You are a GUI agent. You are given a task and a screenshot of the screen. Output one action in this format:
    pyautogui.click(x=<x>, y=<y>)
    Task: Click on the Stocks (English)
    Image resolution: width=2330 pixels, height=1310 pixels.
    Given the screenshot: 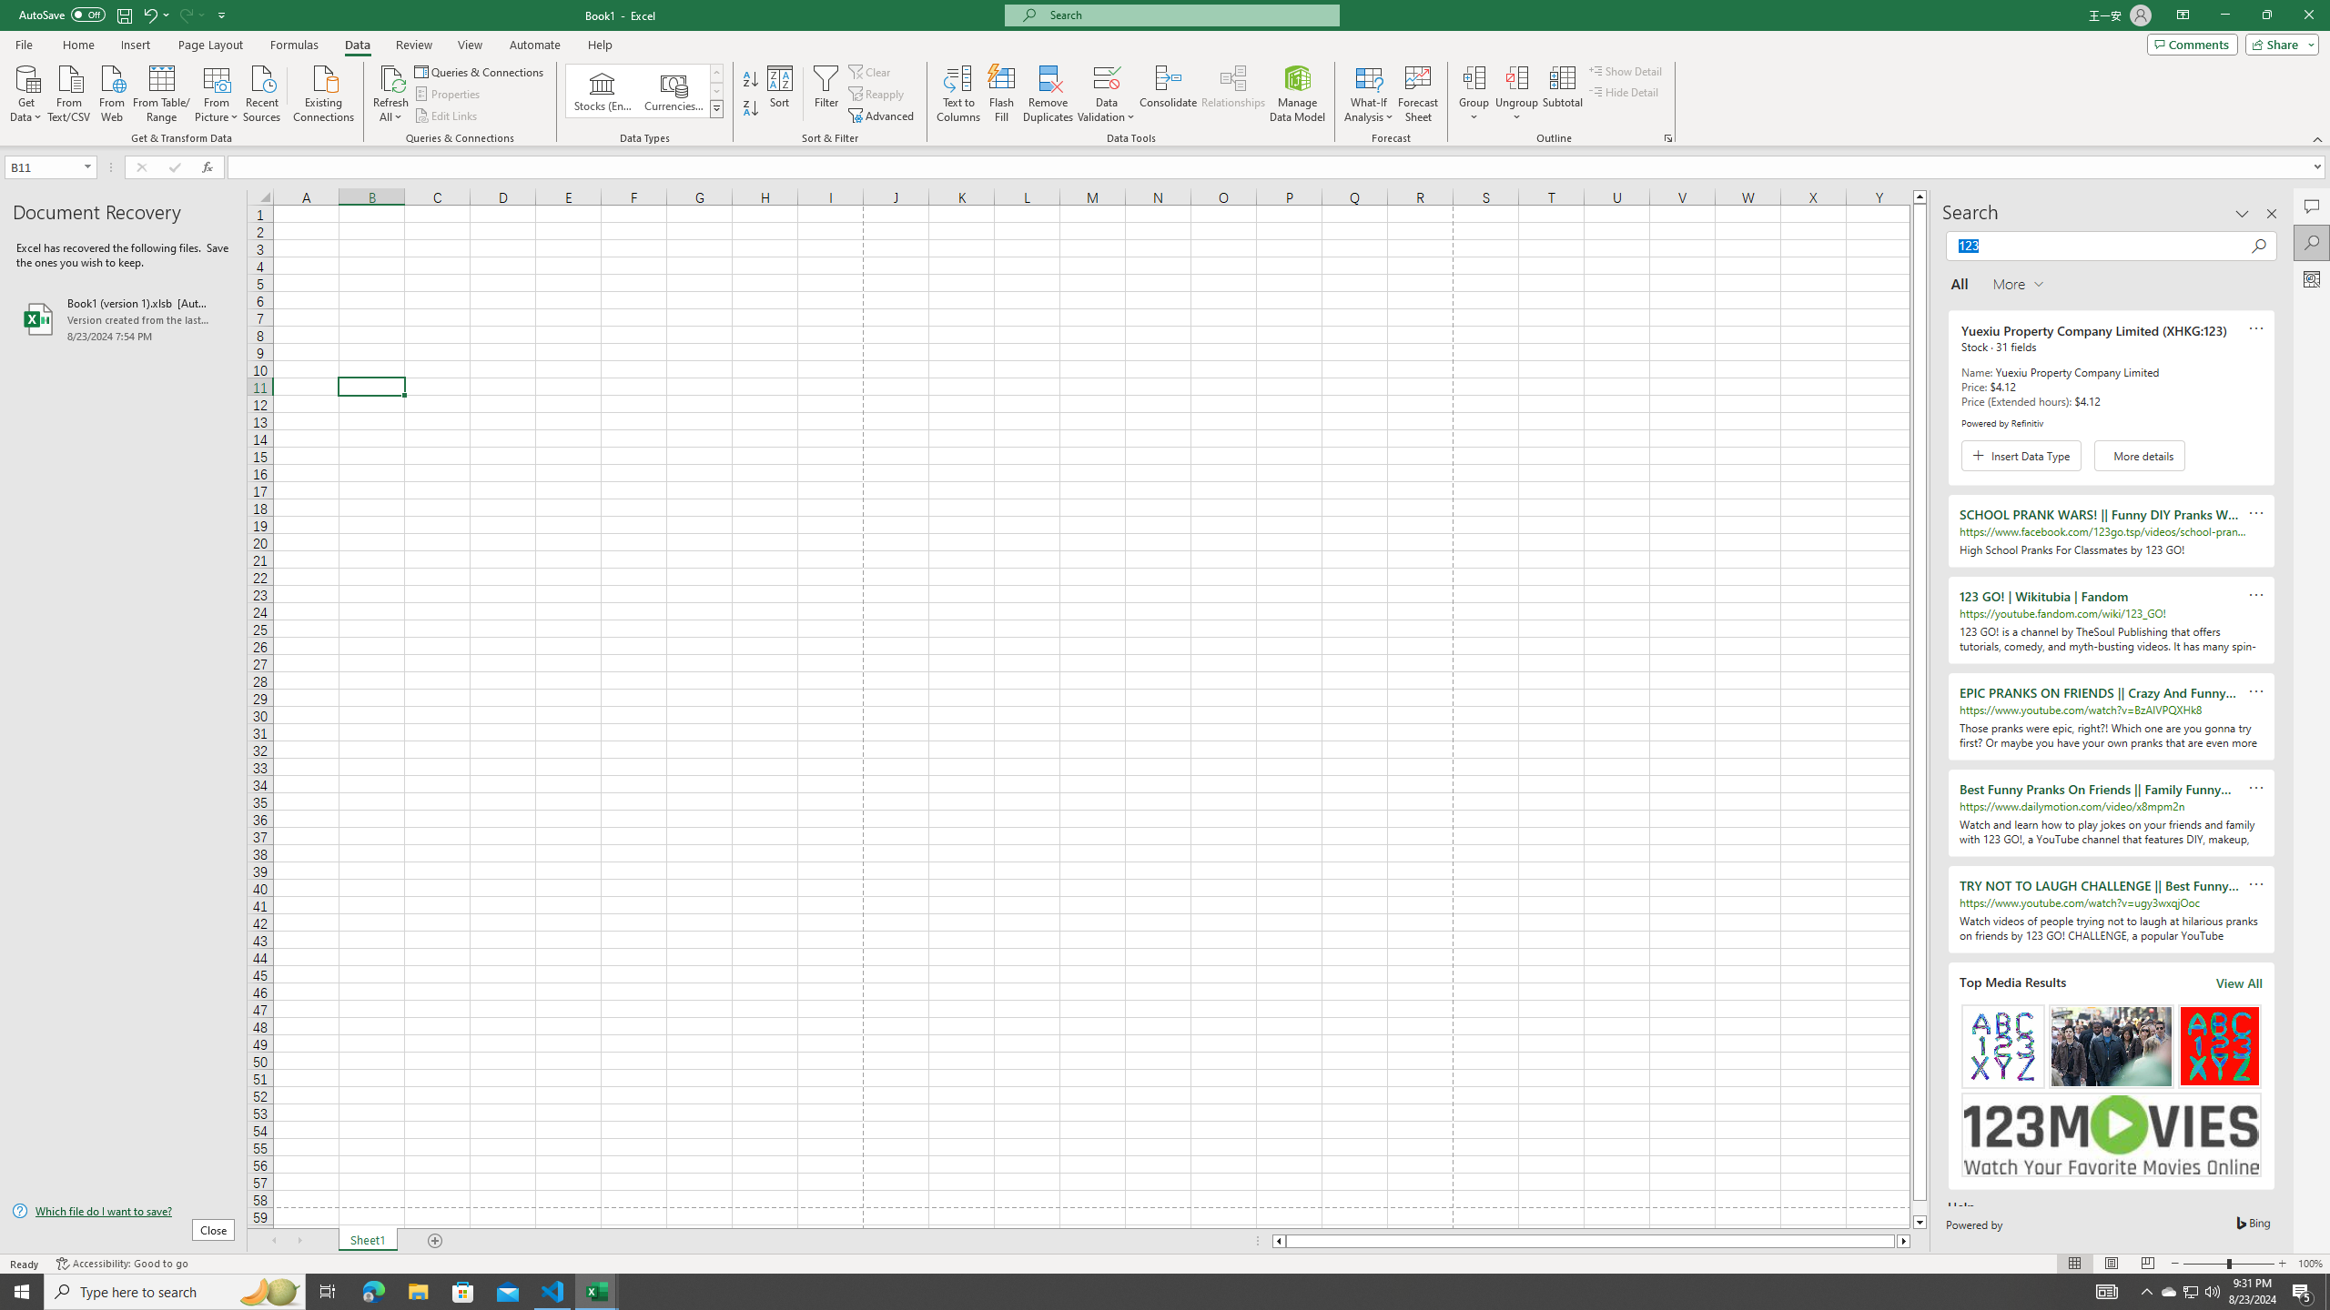 What is the action you would take?
    pyautogui.click(x=603, y=91)
    